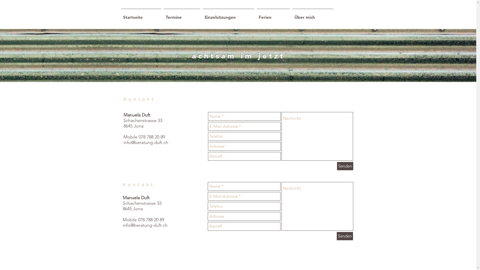 Image resolution: width=480 pixels, height=270 pixels. What do you see at coordinates (146, 142) in the screenshot?
I see `info@beratung-duft.ch` at bounding box center [146, 142].